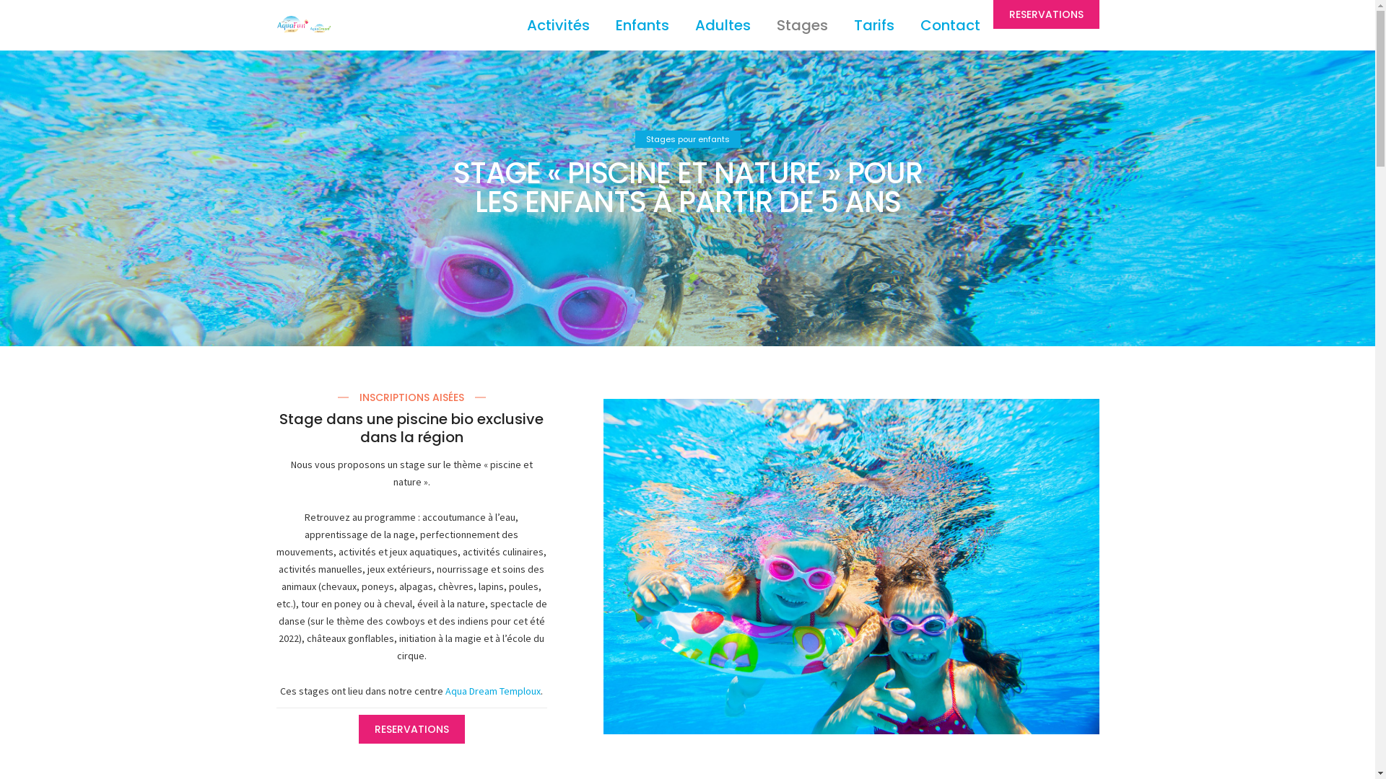  What do you see at coordinates (873, 25) in the screenshot?
I see `Tarifs` at bounding box center [873, 25].